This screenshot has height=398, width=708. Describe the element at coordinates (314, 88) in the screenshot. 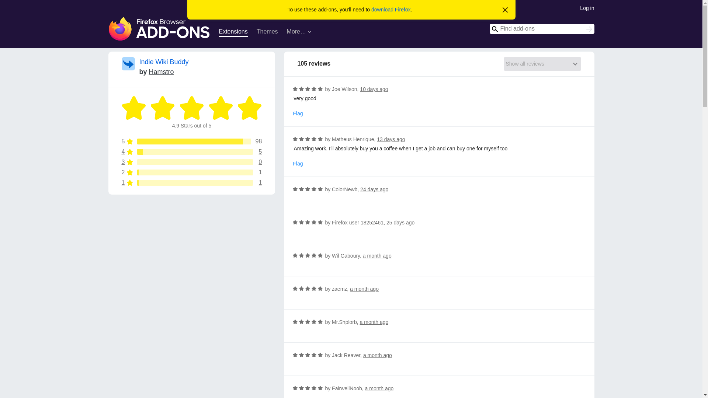

I see `Rated 5 out of 5` at that location.